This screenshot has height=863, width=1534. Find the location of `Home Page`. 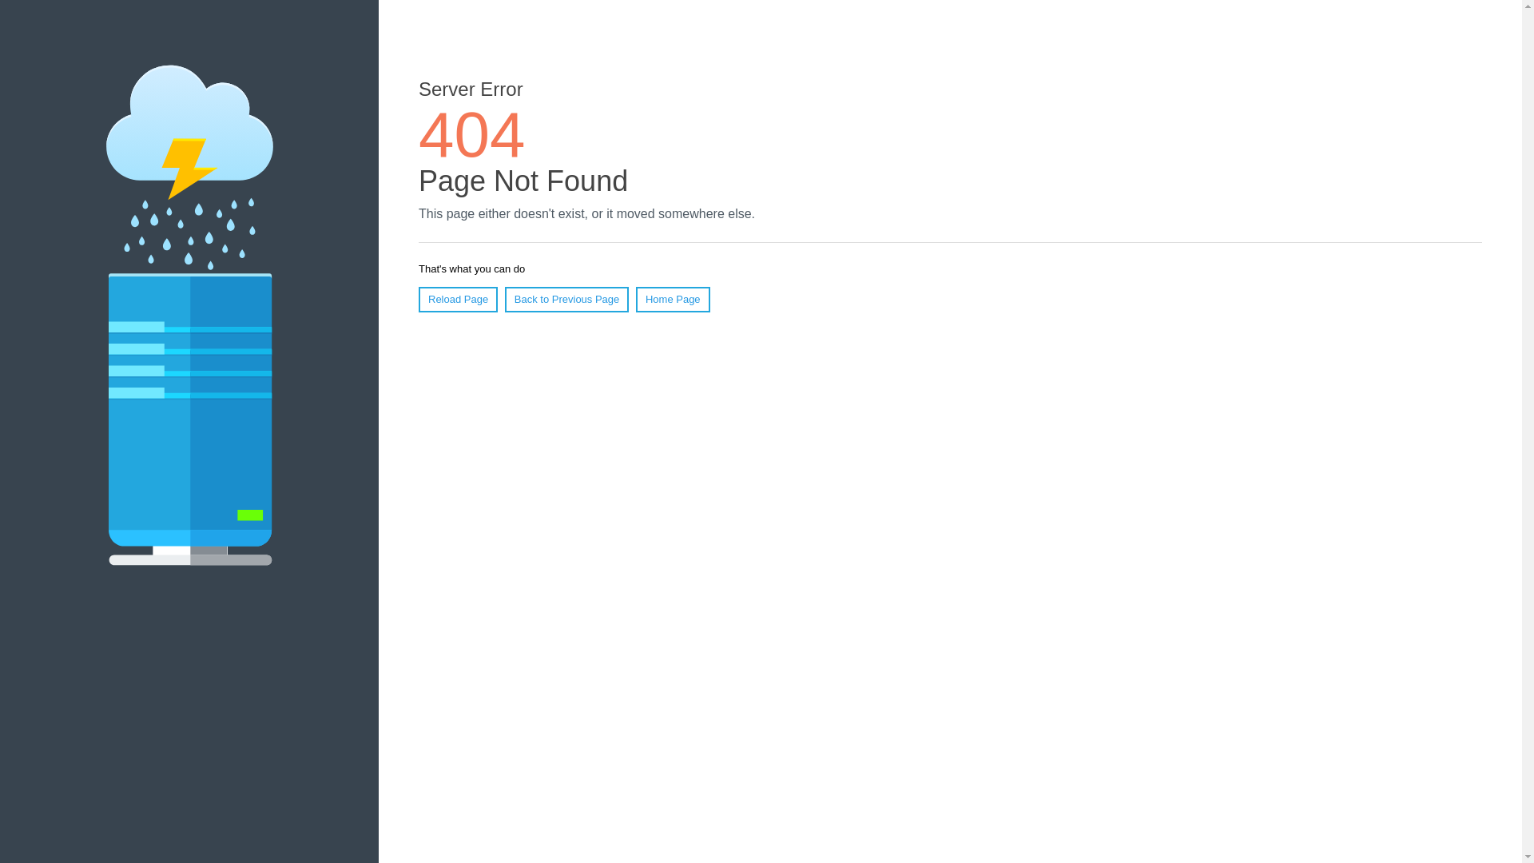

Home Page is located at coordinates (673, 300).